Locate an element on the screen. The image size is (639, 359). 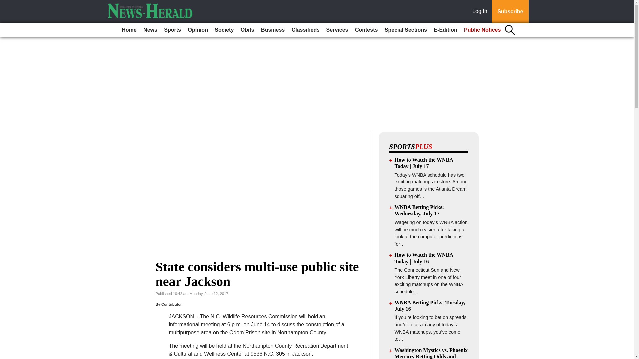
Special Sections is located at coordinates (406, 30).